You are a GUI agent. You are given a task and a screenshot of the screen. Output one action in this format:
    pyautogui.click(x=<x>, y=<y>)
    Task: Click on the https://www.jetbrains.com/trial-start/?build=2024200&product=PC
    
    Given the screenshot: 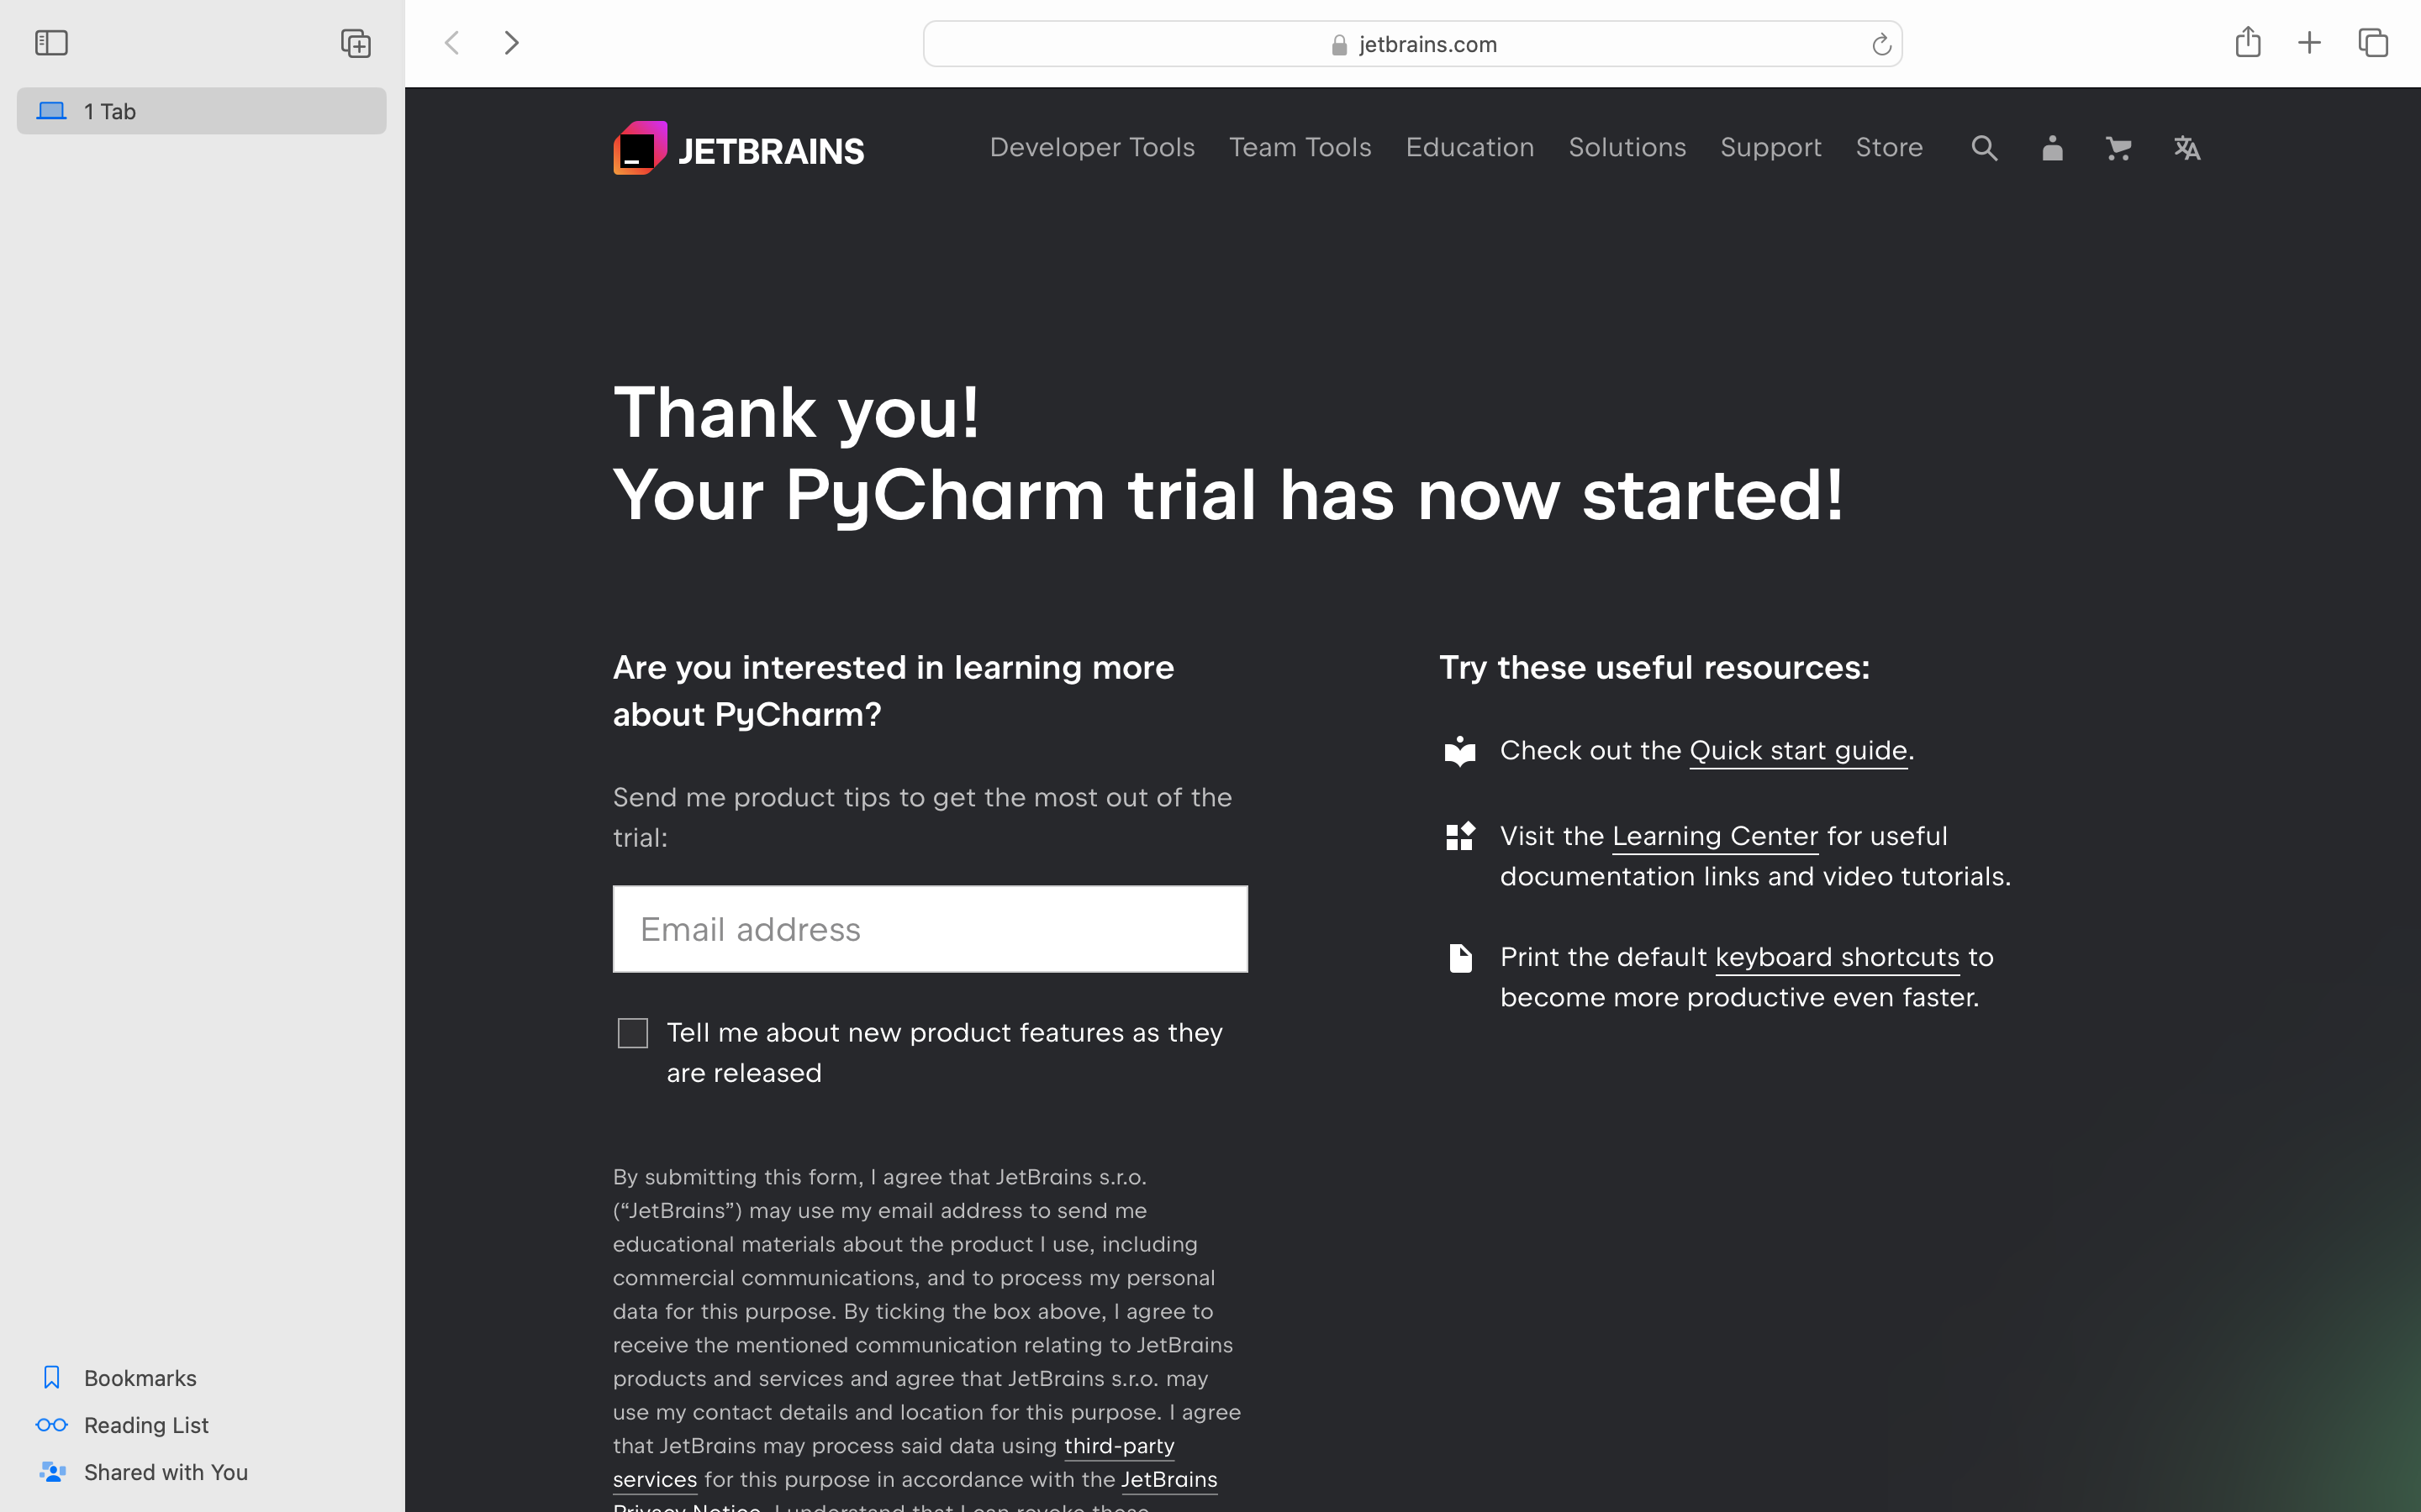 What is the action you would take?
    pyautogui.click(x=1406, y=54)
    